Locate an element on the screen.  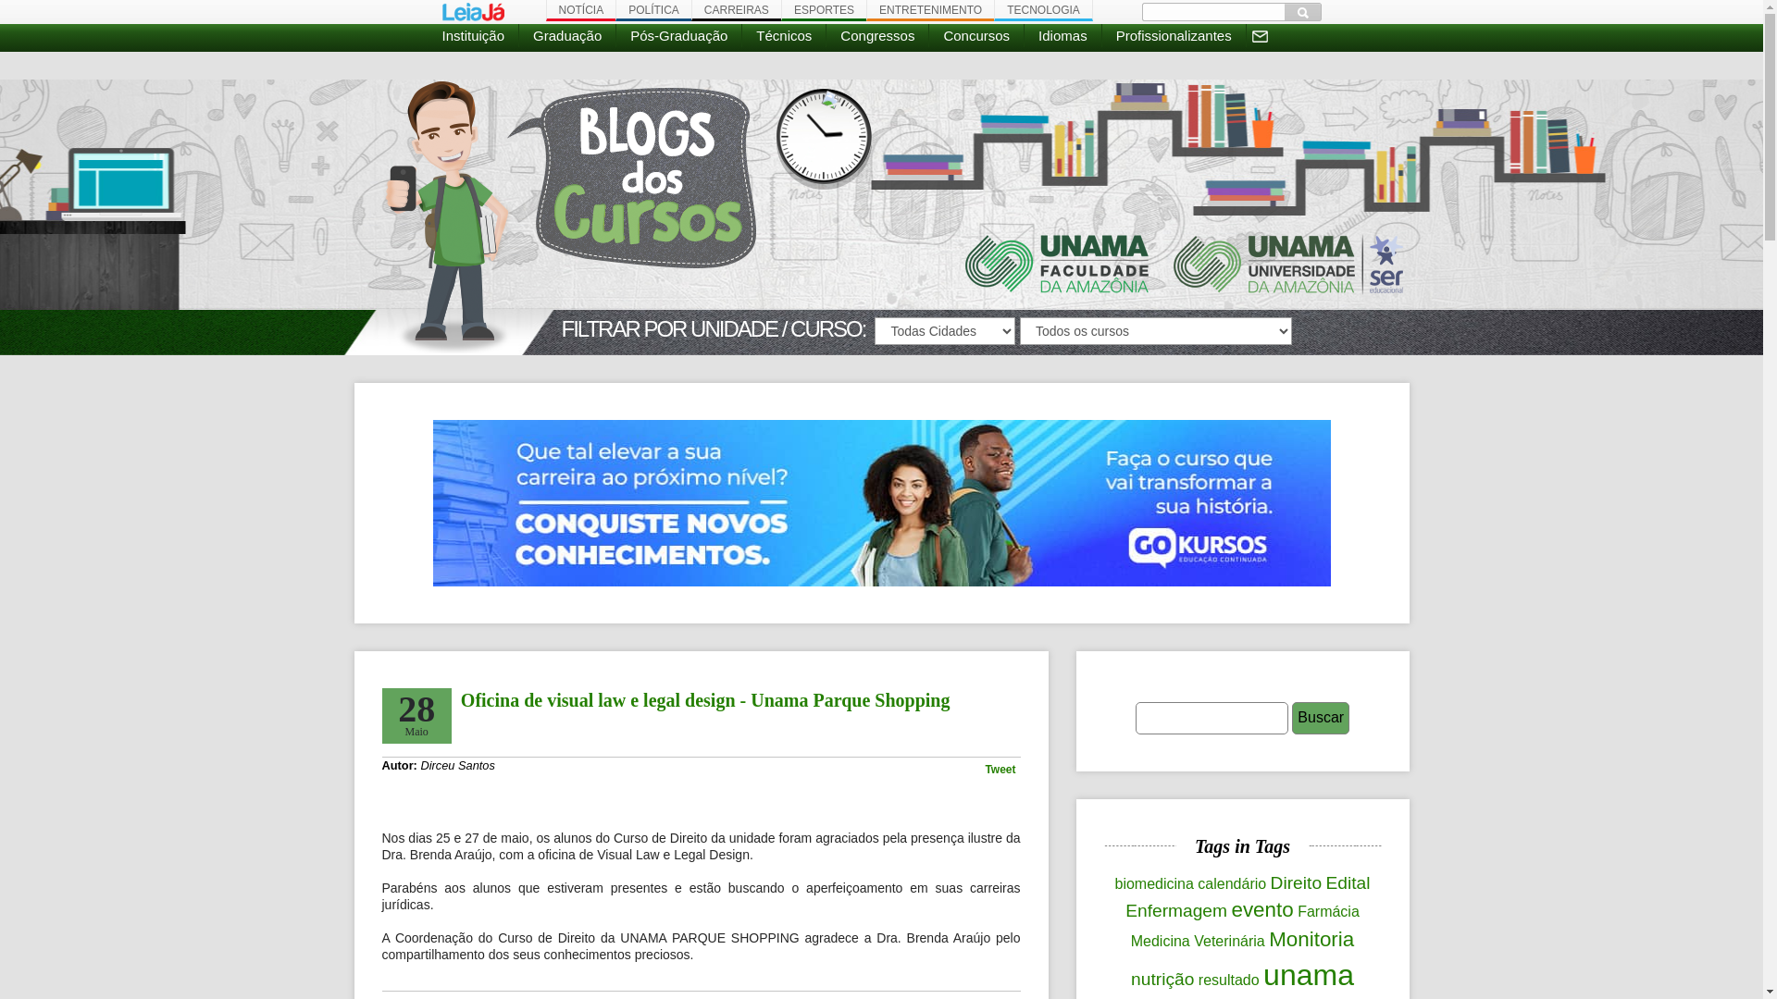
Direito is located at coordinates (1296, 882).